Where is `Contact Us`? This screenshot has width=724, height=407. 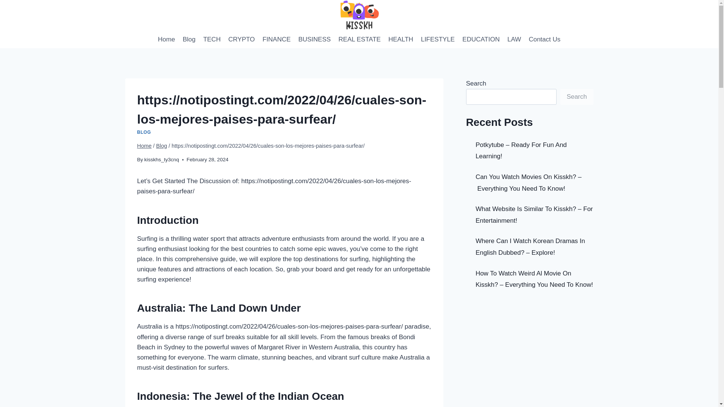
Contact Us is located at coordinates (545, 39).